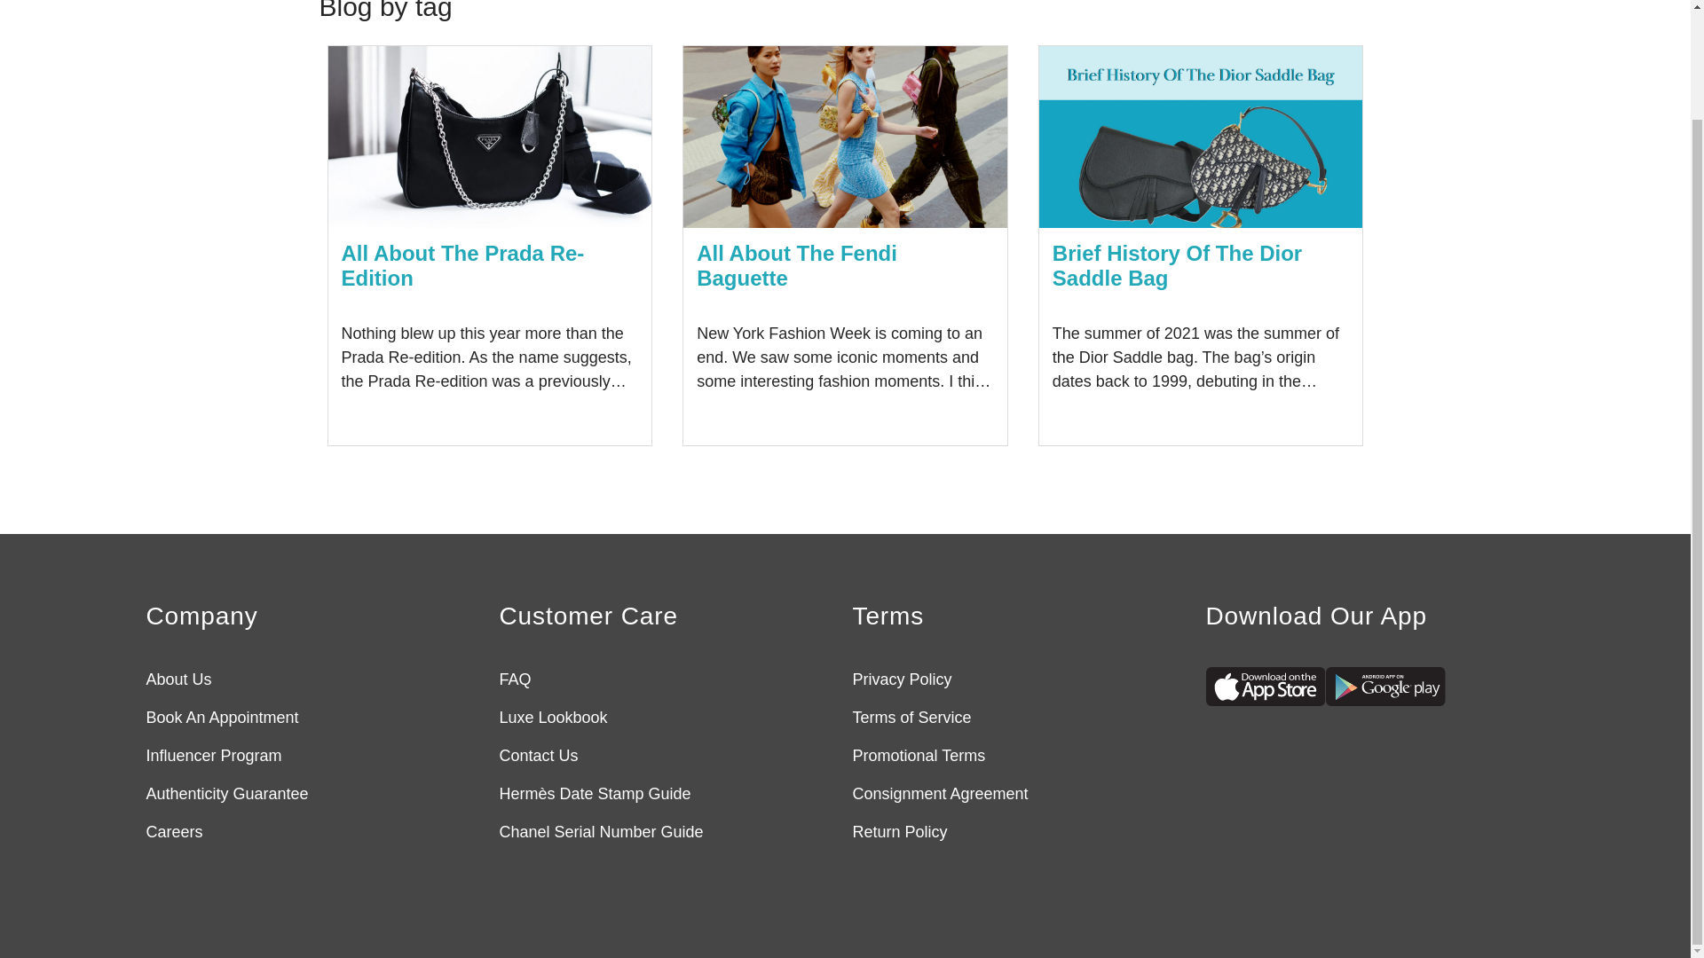 The width and height of the screenshot is (1704, 958). I want to click on FAQ, so click(515, 679).